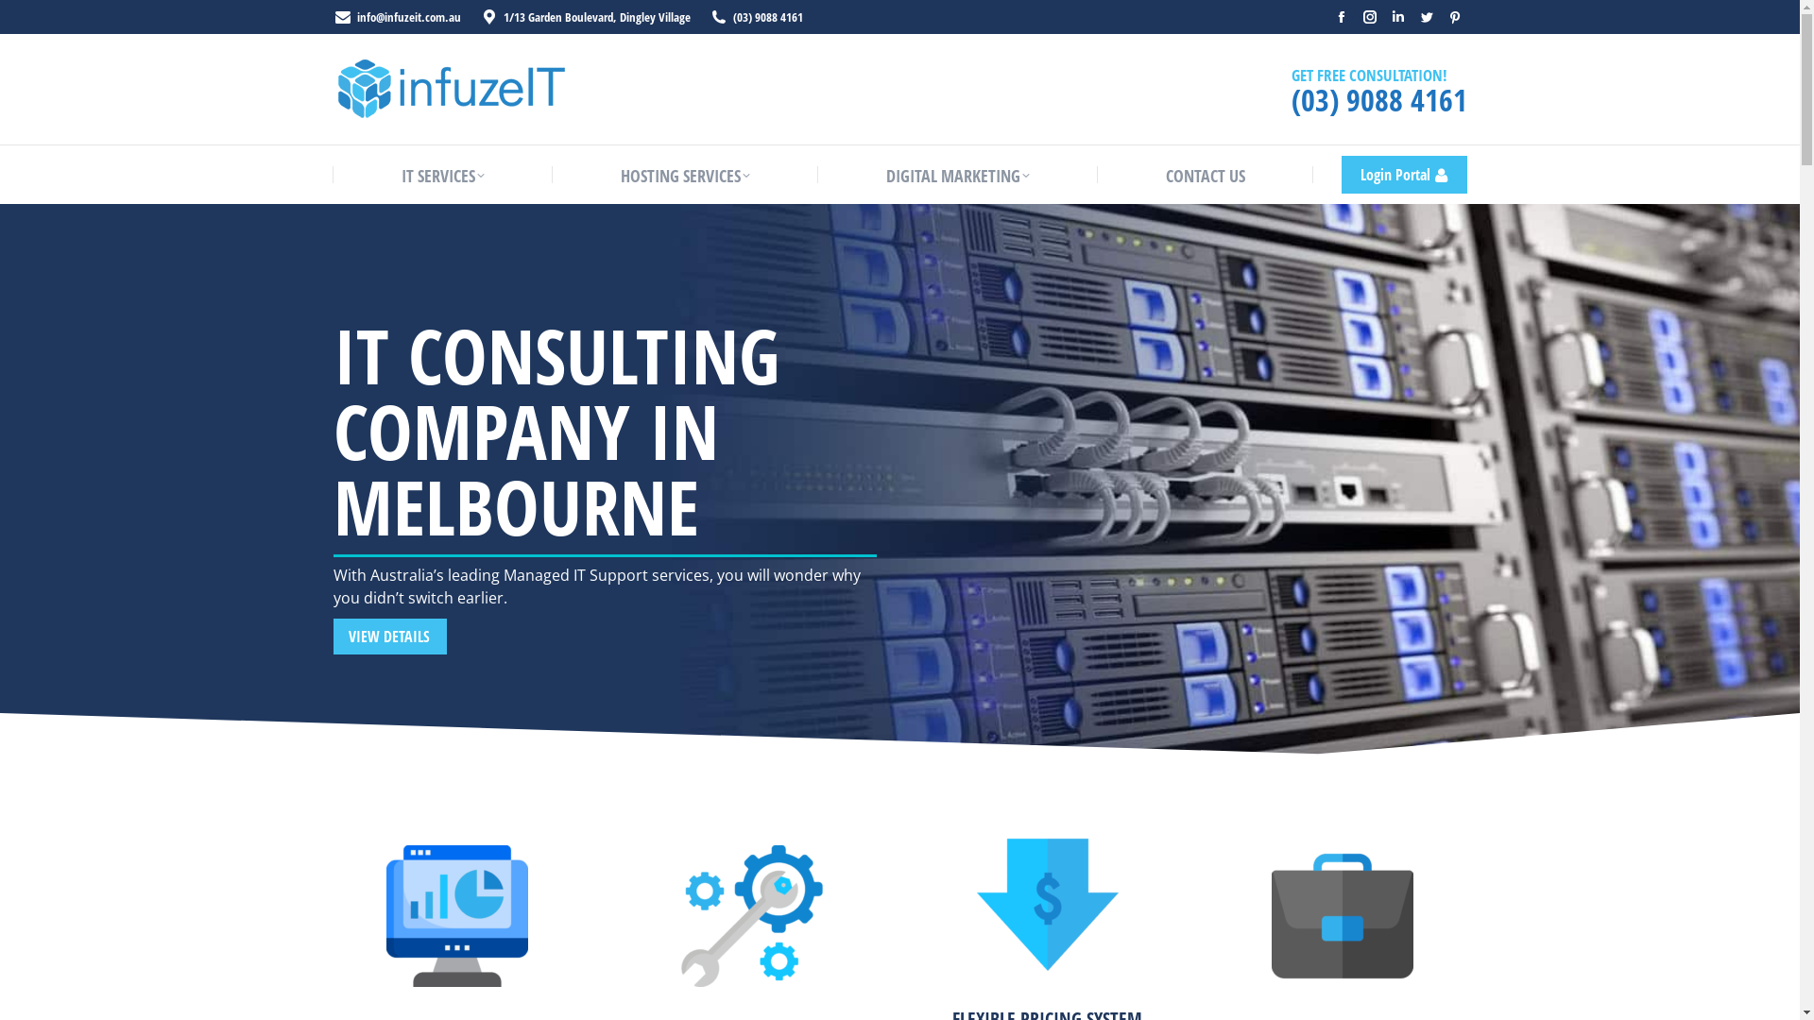 The height and width of the screenshot is (1020, 1814). What do you see at coordinates (1369, 17) in the screenshot?
I see `Instagram page opens in new window` at bounding box center [1369, 17].